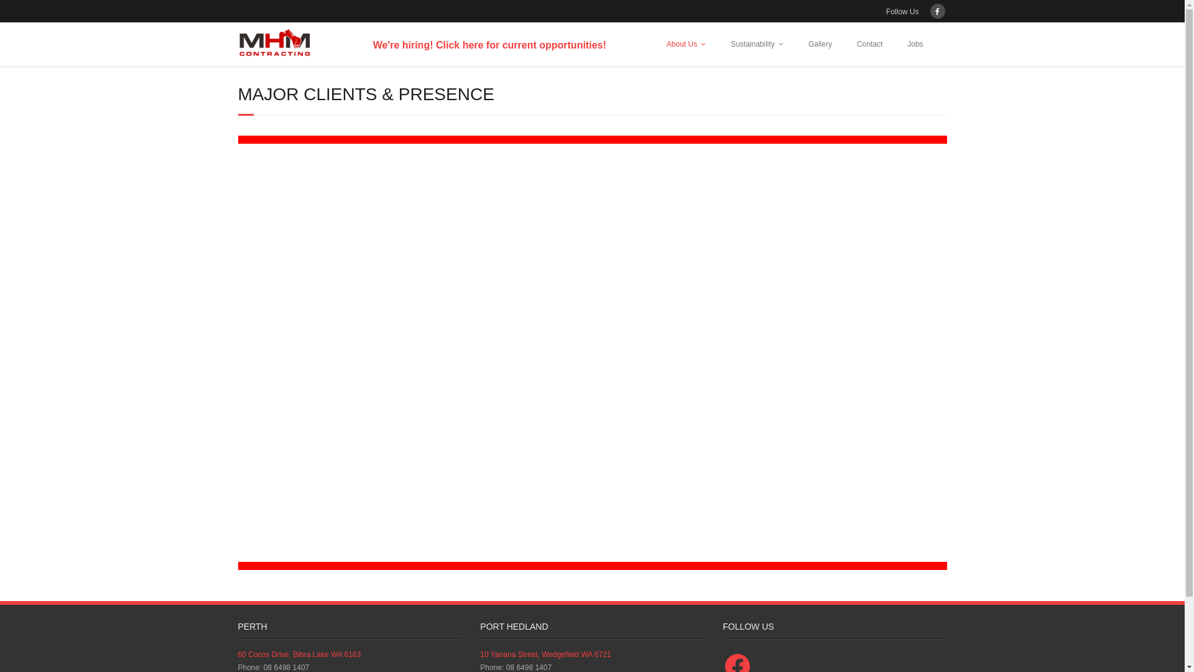 This screenshot has height=672, width=1194. What do you see at coordinates (592, 351) in the screenshot?
I see `website-2_04-01-21-2-mp4` at bounding box center [592, 351].